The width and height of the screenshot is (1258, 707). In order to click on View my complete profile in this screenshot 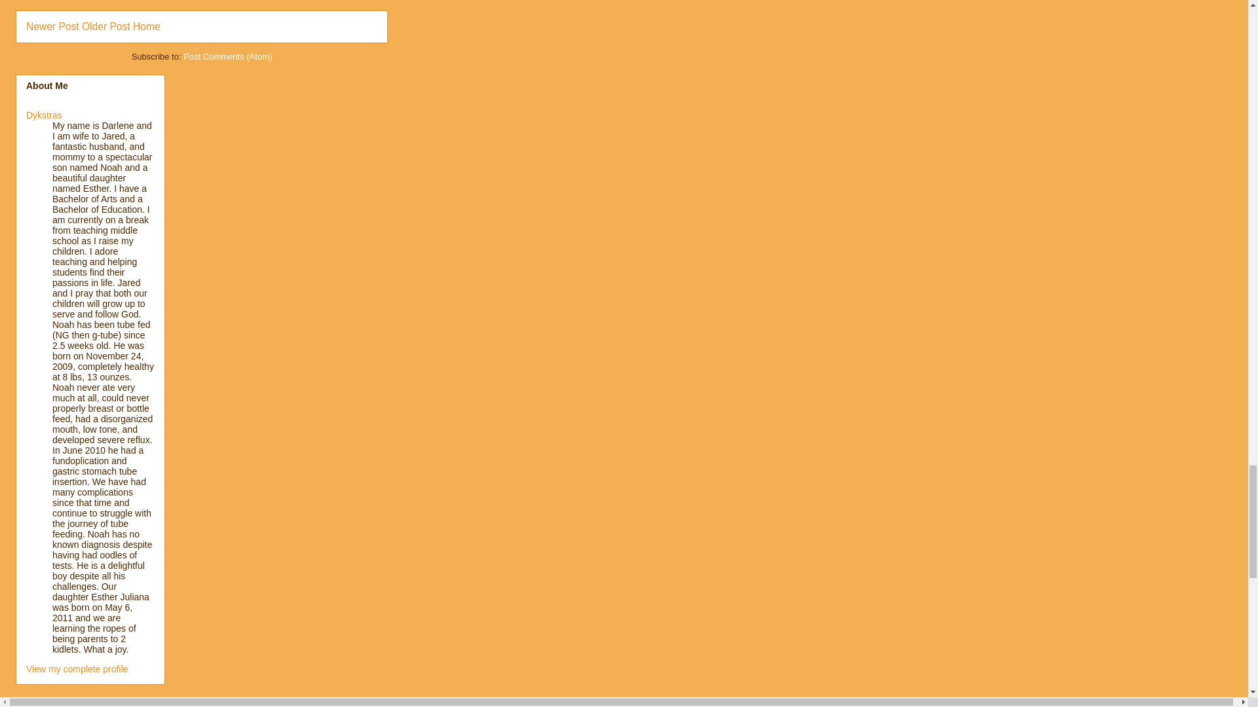, I will do `click(77, 669)`.